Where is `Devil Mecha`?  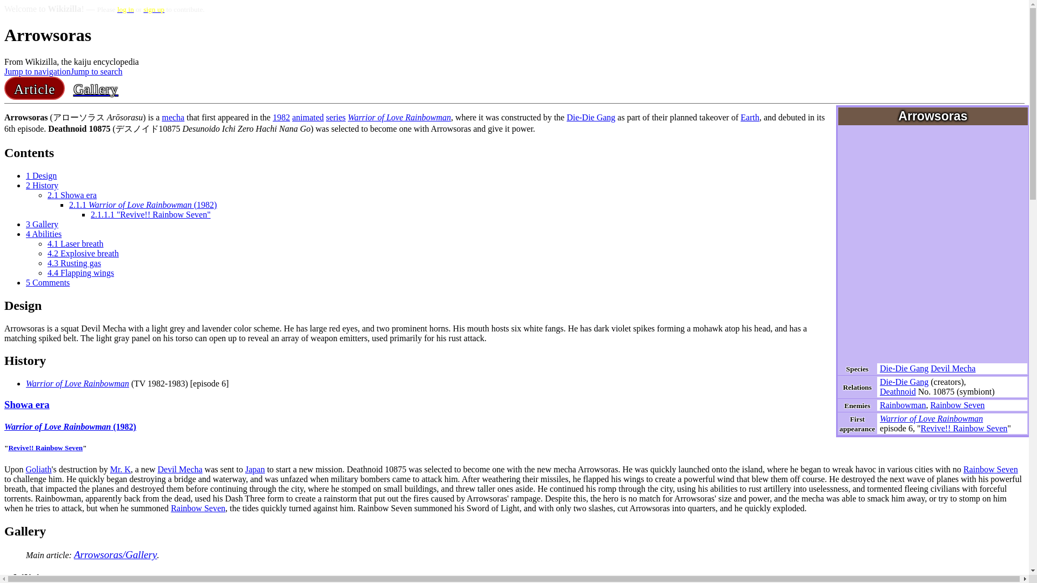
Devil Mecha is located at coordinates (953, 368).